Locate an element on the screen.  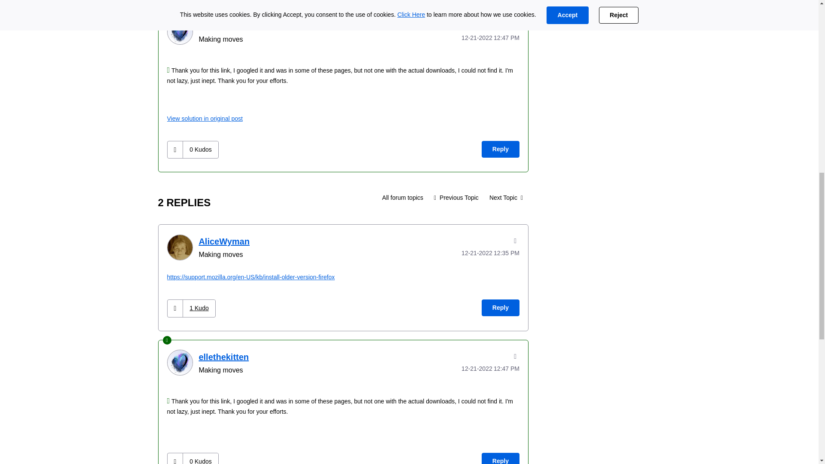
Discussions is located at coordinates (402, 198).